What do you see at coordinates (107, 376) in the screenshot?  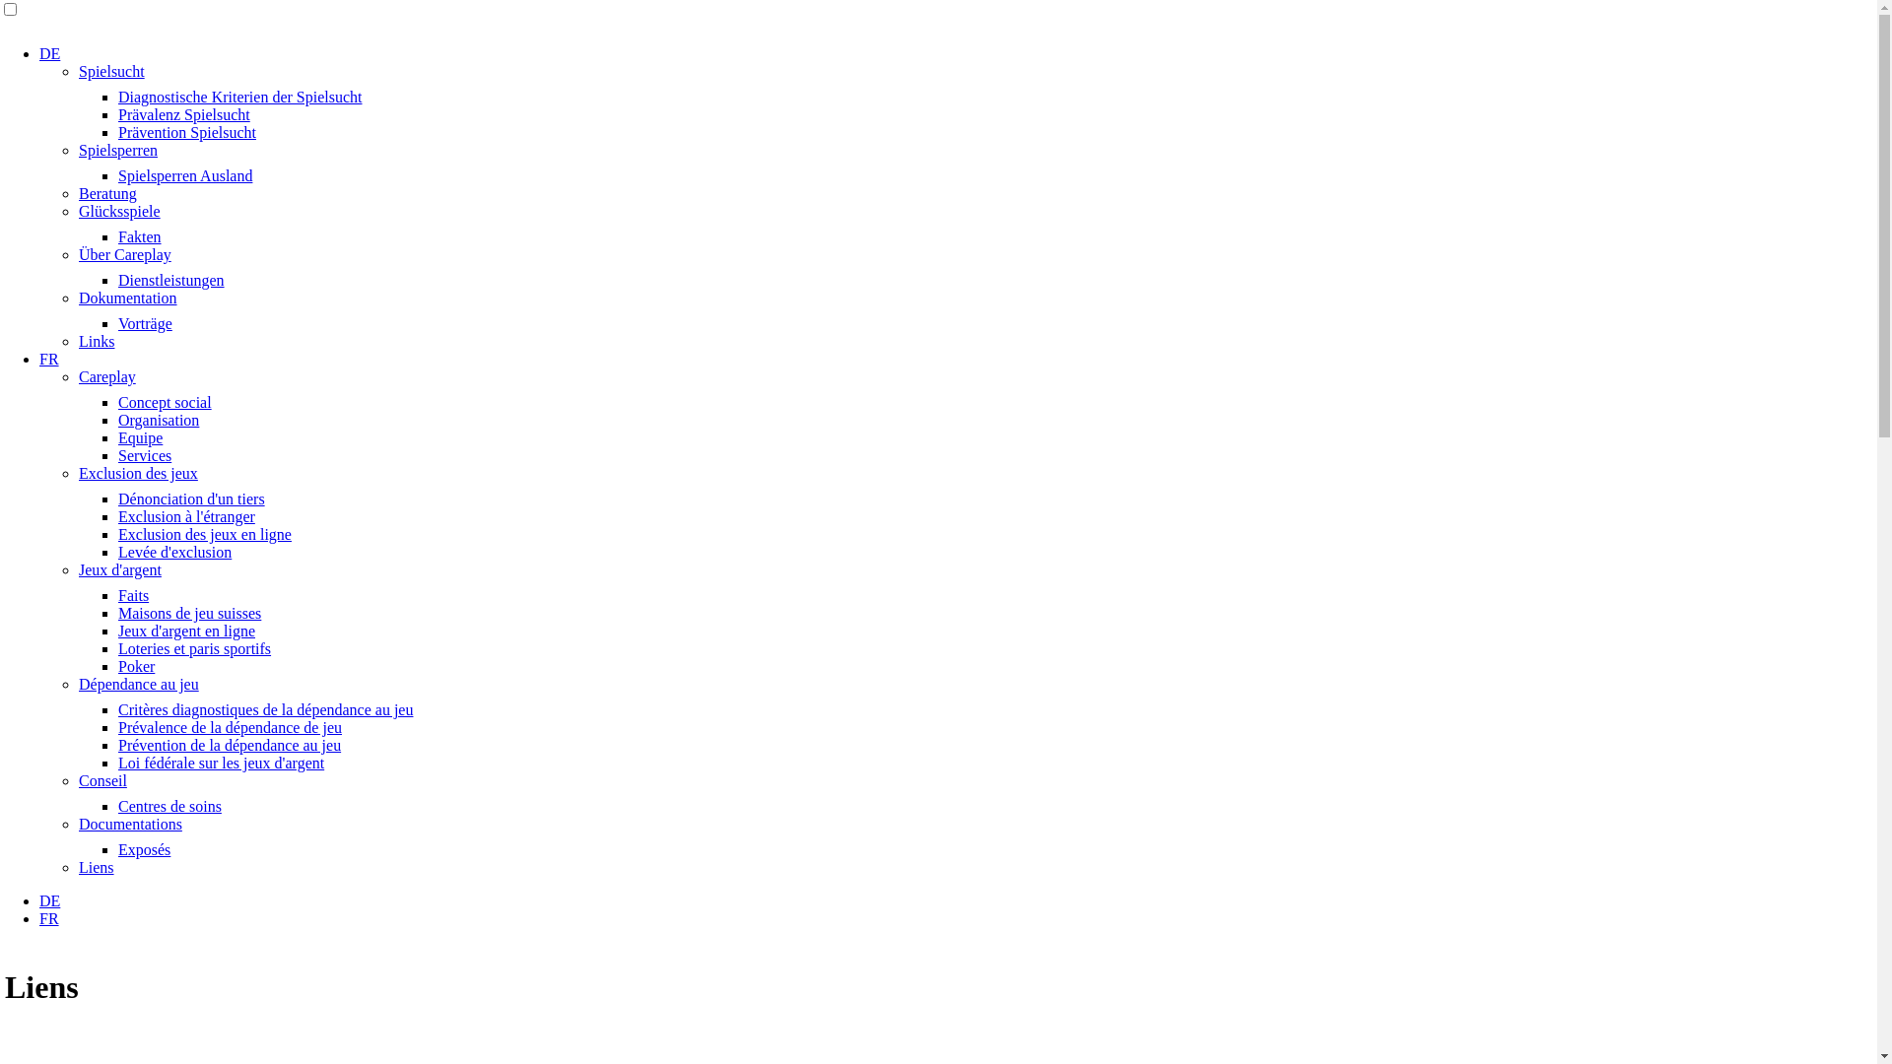 I see `Careplay` at bounding box center [107, 376].